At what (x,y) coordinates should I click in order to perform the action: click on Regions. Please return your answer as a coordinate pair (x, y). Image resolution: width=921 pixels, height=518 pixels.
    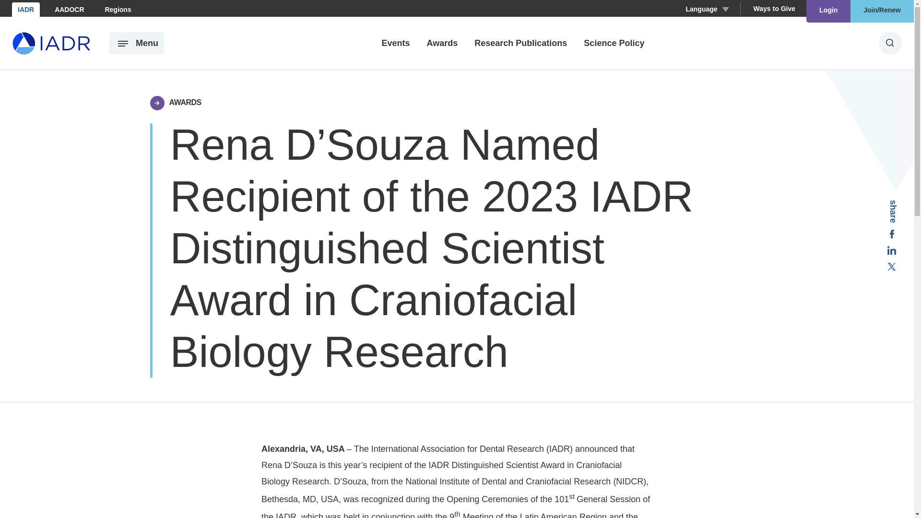
    Looking at the image, I should click on (117, 10).